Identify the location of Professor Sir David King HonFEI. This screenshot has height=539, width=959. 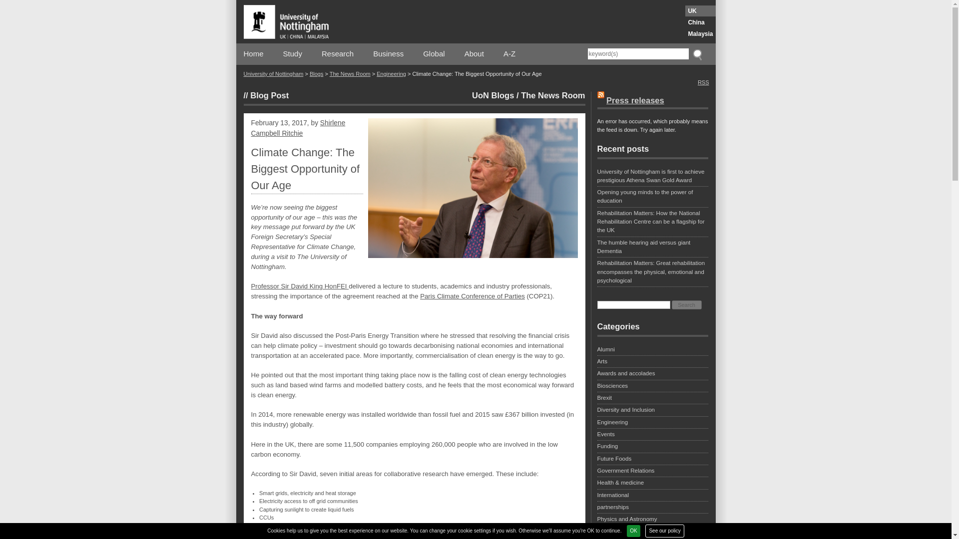
(300, 286).